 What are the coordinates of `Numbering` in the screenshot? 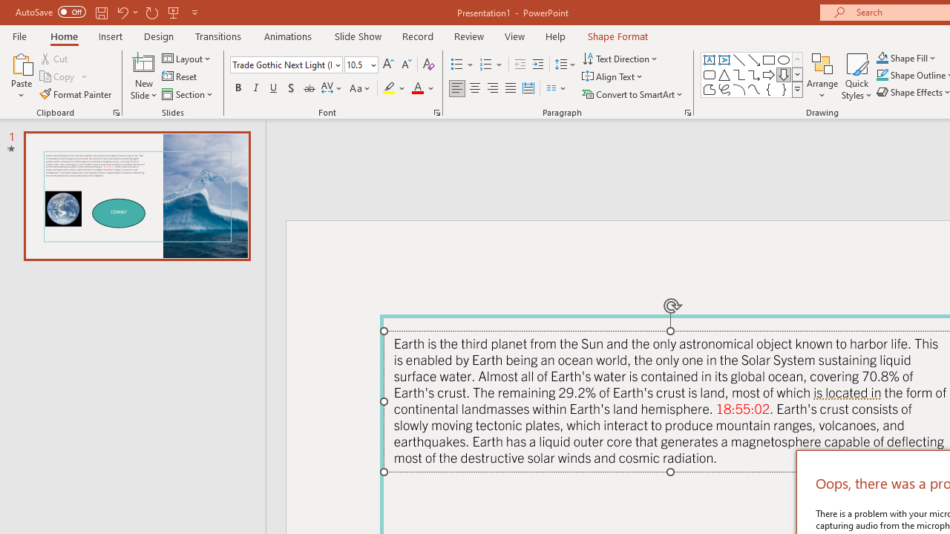 It's located at (485, 65).